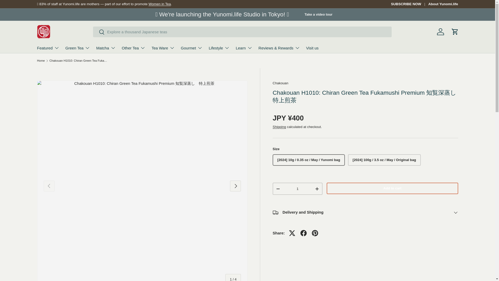 Image resolution: width=499 pixels, height=281 pixels. Describe the element at coordinates (292, 233) in the screenshot. I see `Tweet on X` at that location.